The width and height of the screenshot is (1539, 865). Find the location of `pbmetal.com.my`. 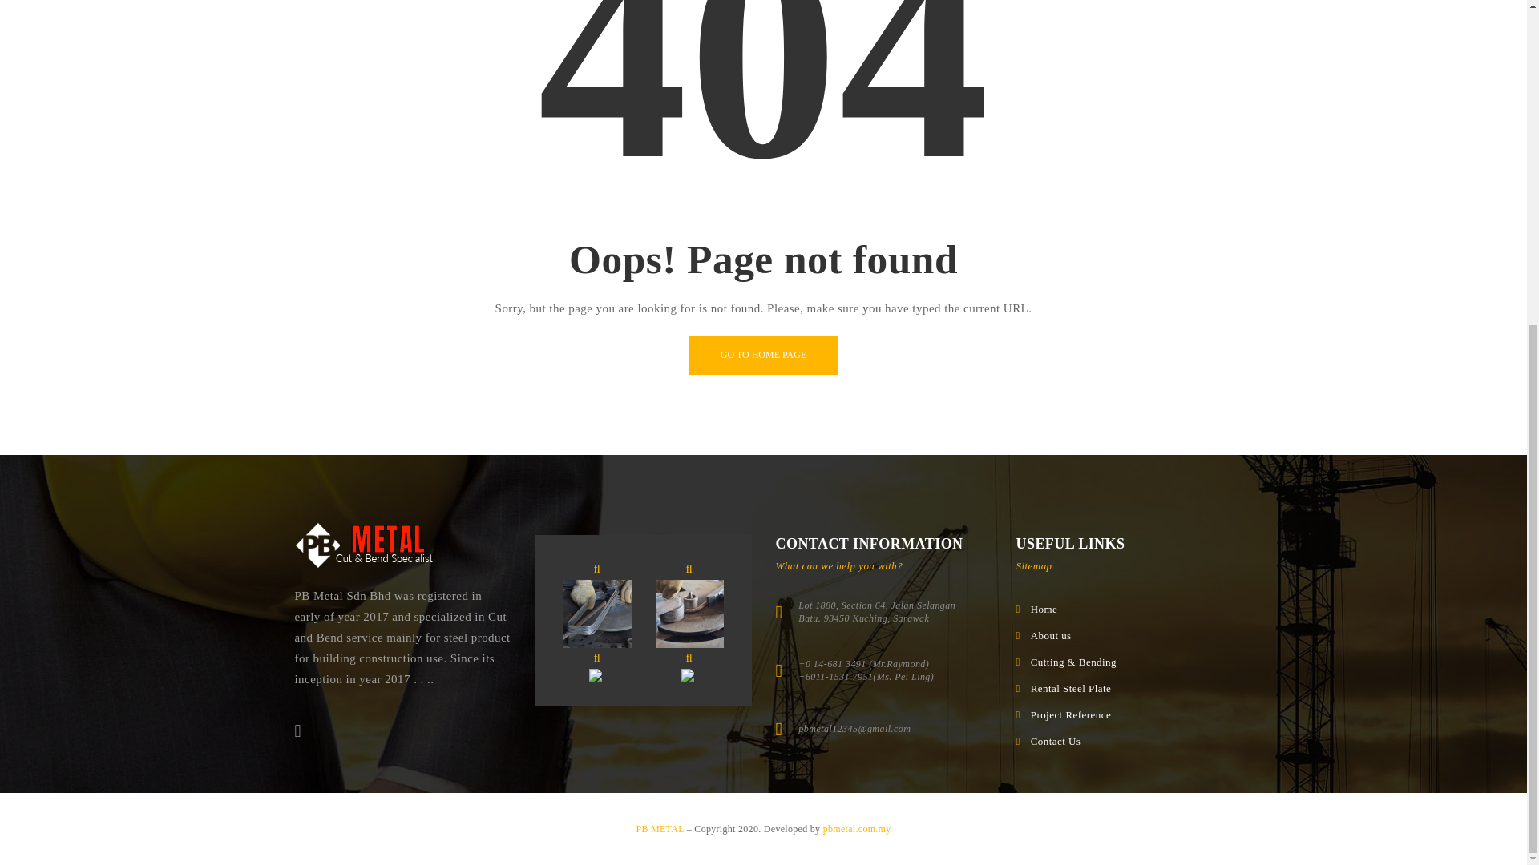

pbmetal.com.my is located at coordinates (857, 829).